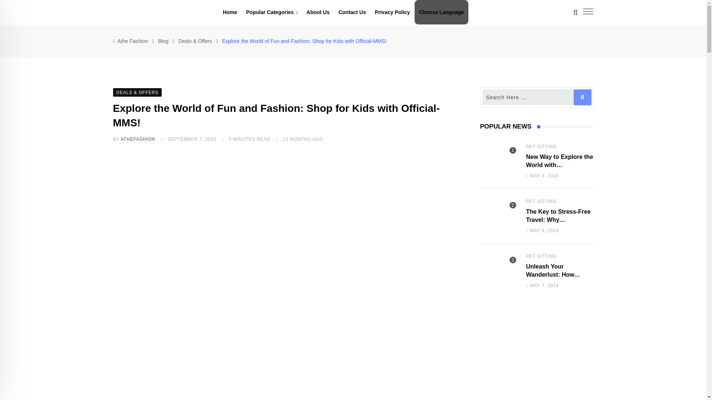 The height and width of the screenshot is (400, 712). What do you see at coordinates (392, 12) in the screenshot?
I see `Privacy Policy` at bounding box center [392, 12].